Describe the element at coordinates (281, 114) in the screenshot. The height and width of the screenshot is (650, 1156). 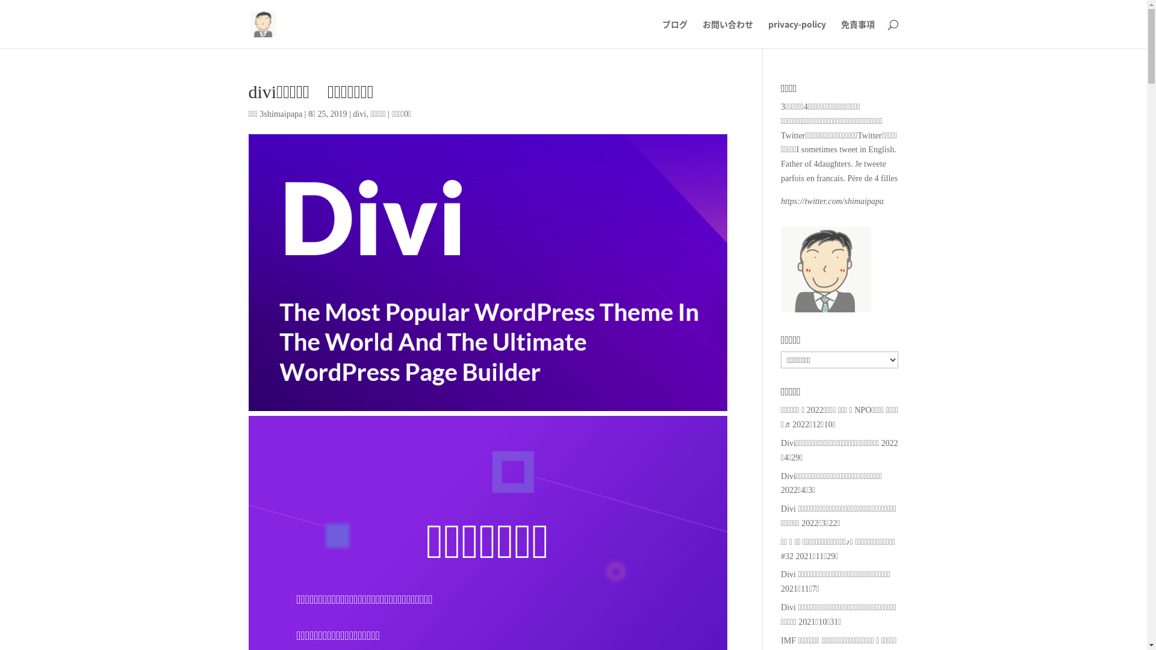
I see `3shimaipapa` at that location.